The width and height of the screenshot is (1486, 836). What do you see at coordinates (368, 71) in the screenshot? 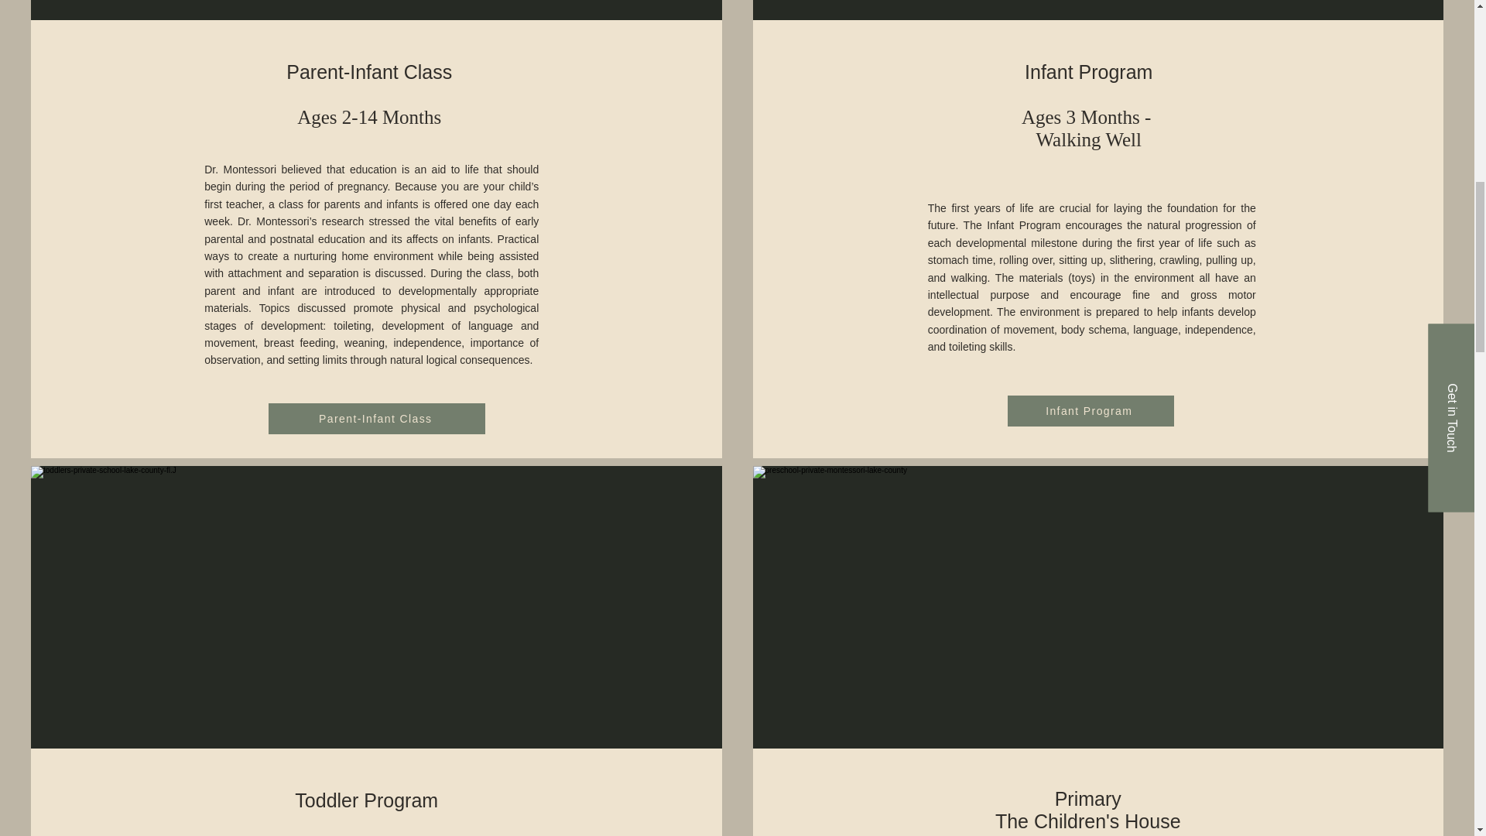
I see `Parent-Infant Class` at bounding box center [368, 71].